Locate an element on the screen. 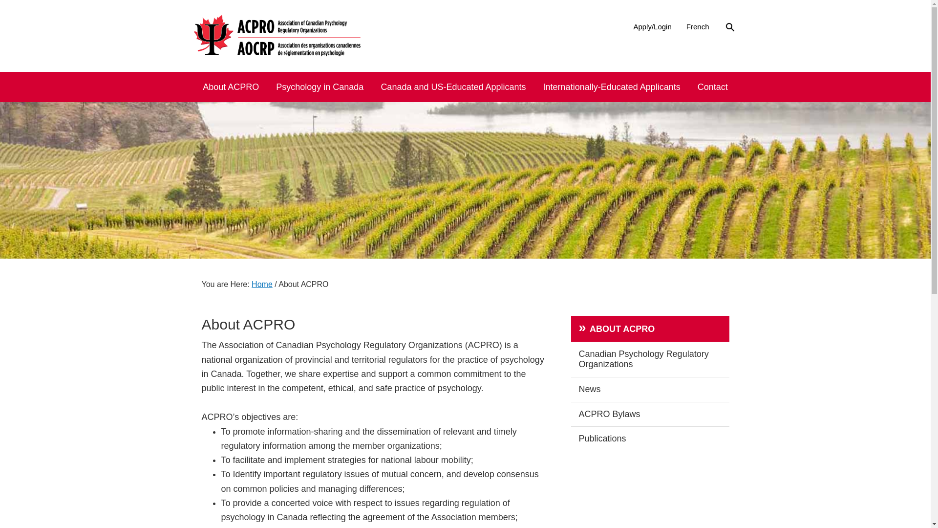 The height and width of the screenshot is (528, 938). News is located at coordinates (650, 390).